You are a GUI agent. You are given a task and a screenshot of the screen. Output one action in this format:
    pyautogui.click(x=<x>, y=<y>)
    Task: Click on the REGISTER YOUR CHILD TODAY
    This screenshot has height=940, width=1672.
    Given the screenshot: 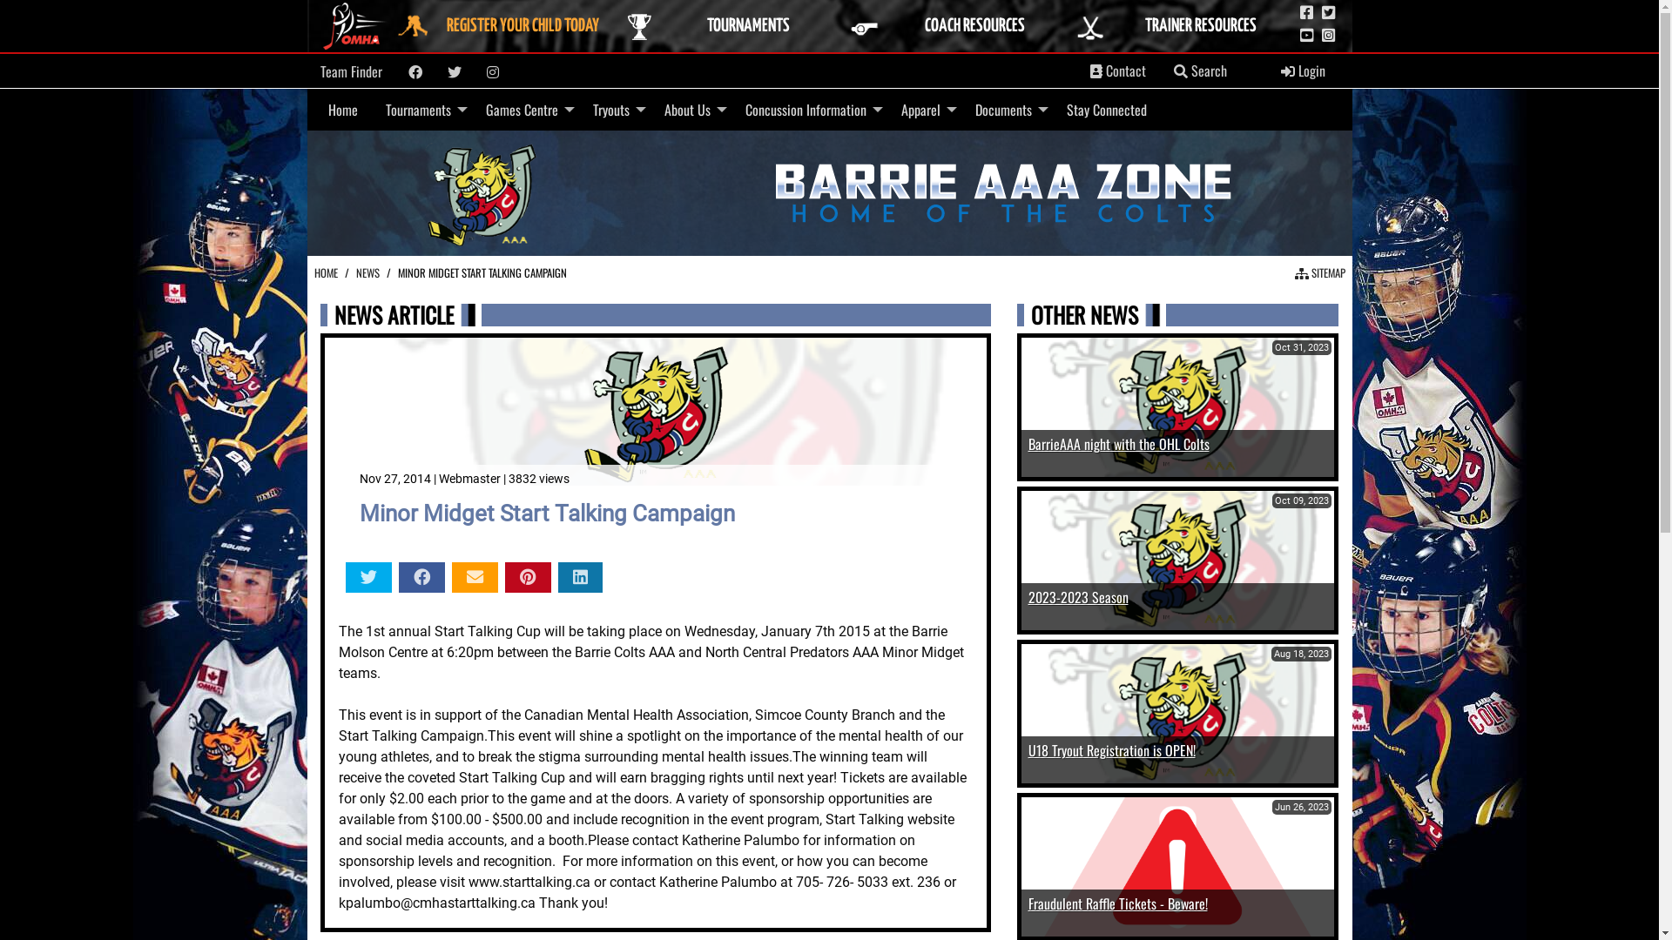 What is the action you would take?
    pyautogui.click(x=504, y=26)
    